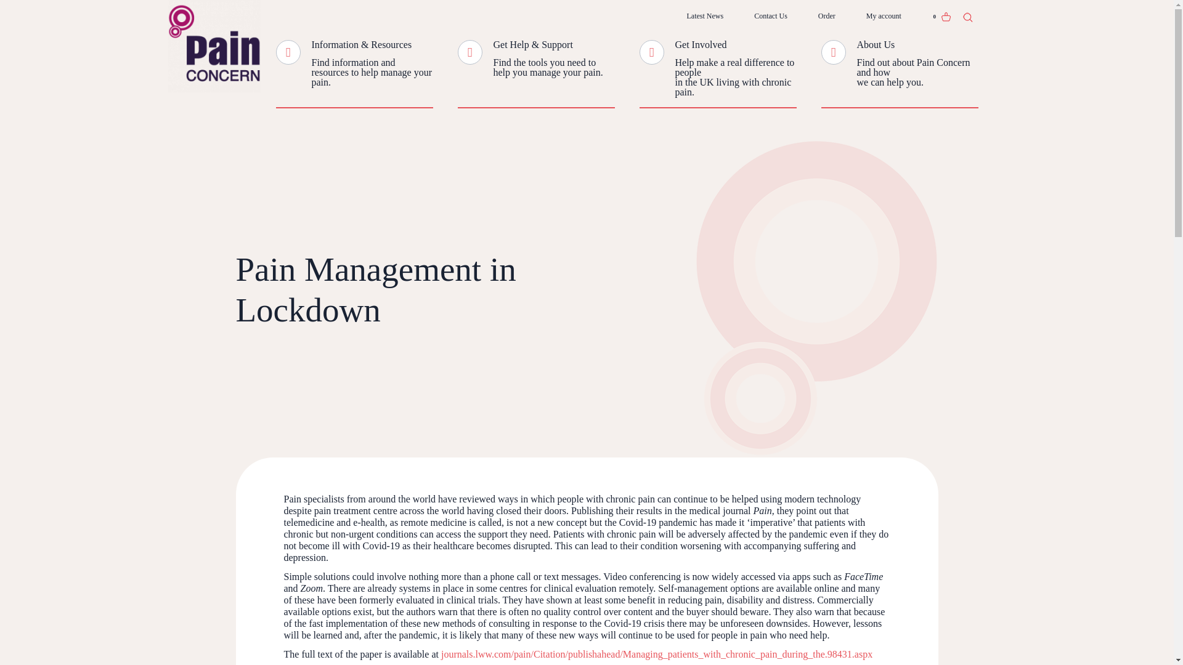 This screenshot has height=665, width=1183. I want to click on Get Involved, so click(701, 44).